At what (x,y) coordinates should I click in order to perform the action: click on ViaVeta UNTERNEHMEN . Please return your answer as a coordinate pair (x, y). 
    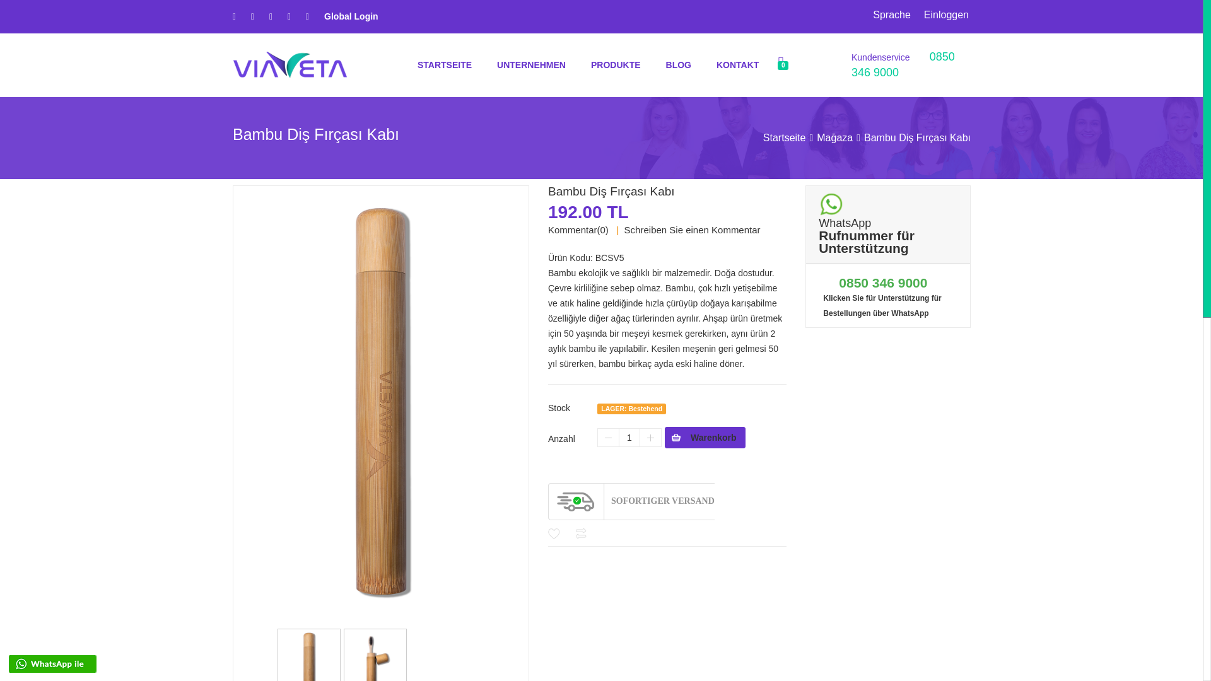
    Looking at the image, I should click on (531, 64).